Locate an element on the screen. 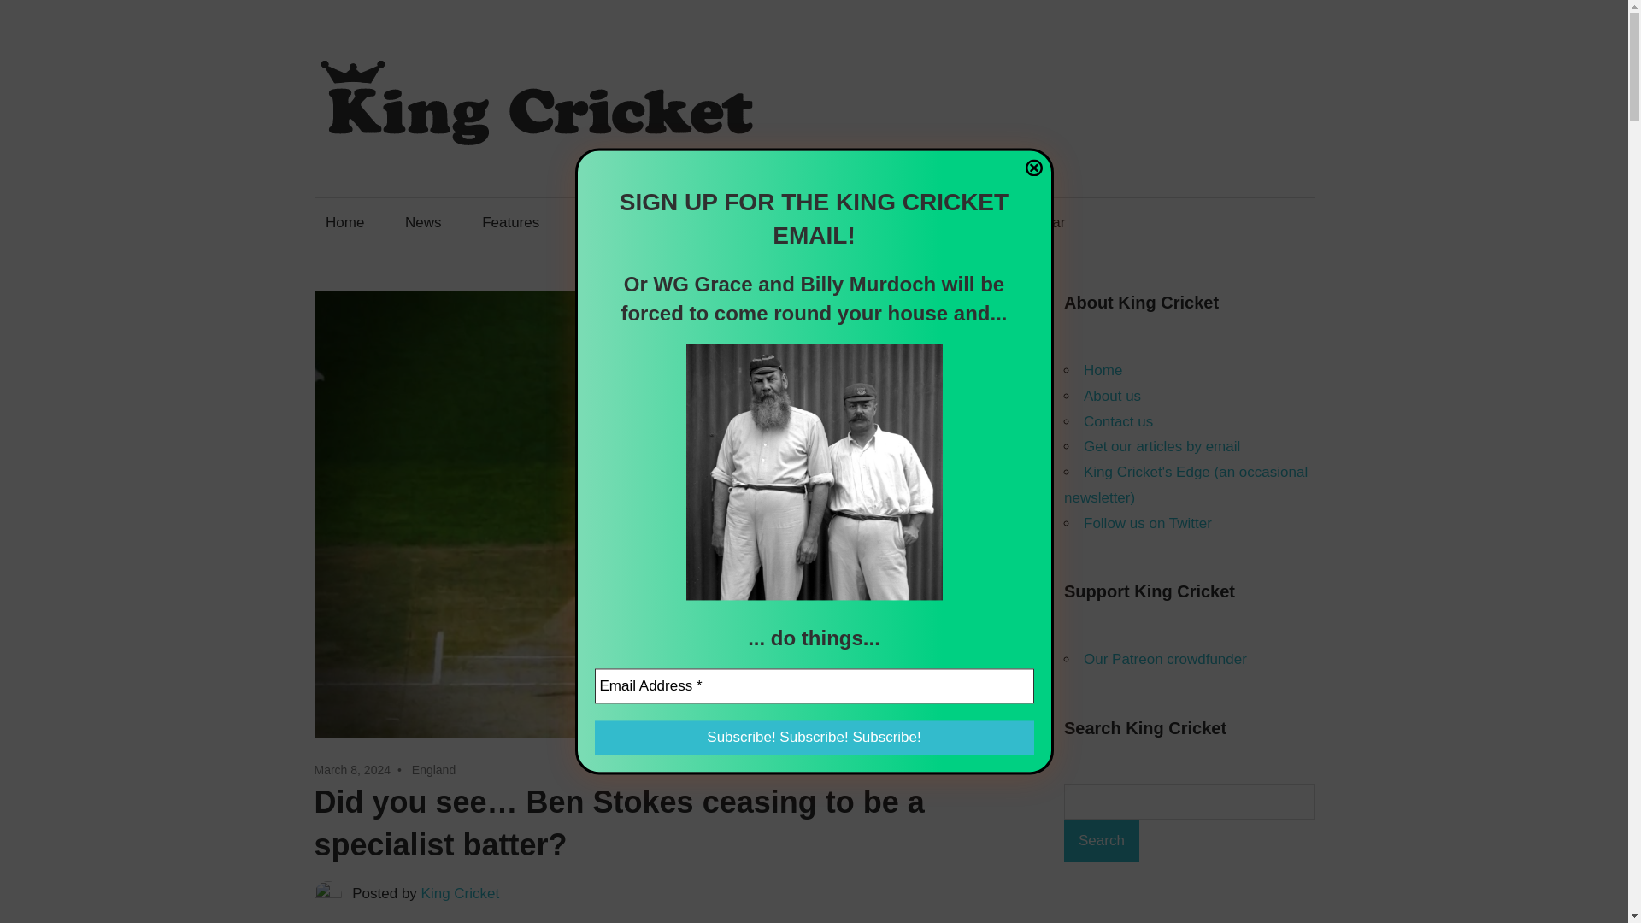 The height and width of the screenshot is (923, 1641). Cookie Policy is located at coordinates (778, 554).